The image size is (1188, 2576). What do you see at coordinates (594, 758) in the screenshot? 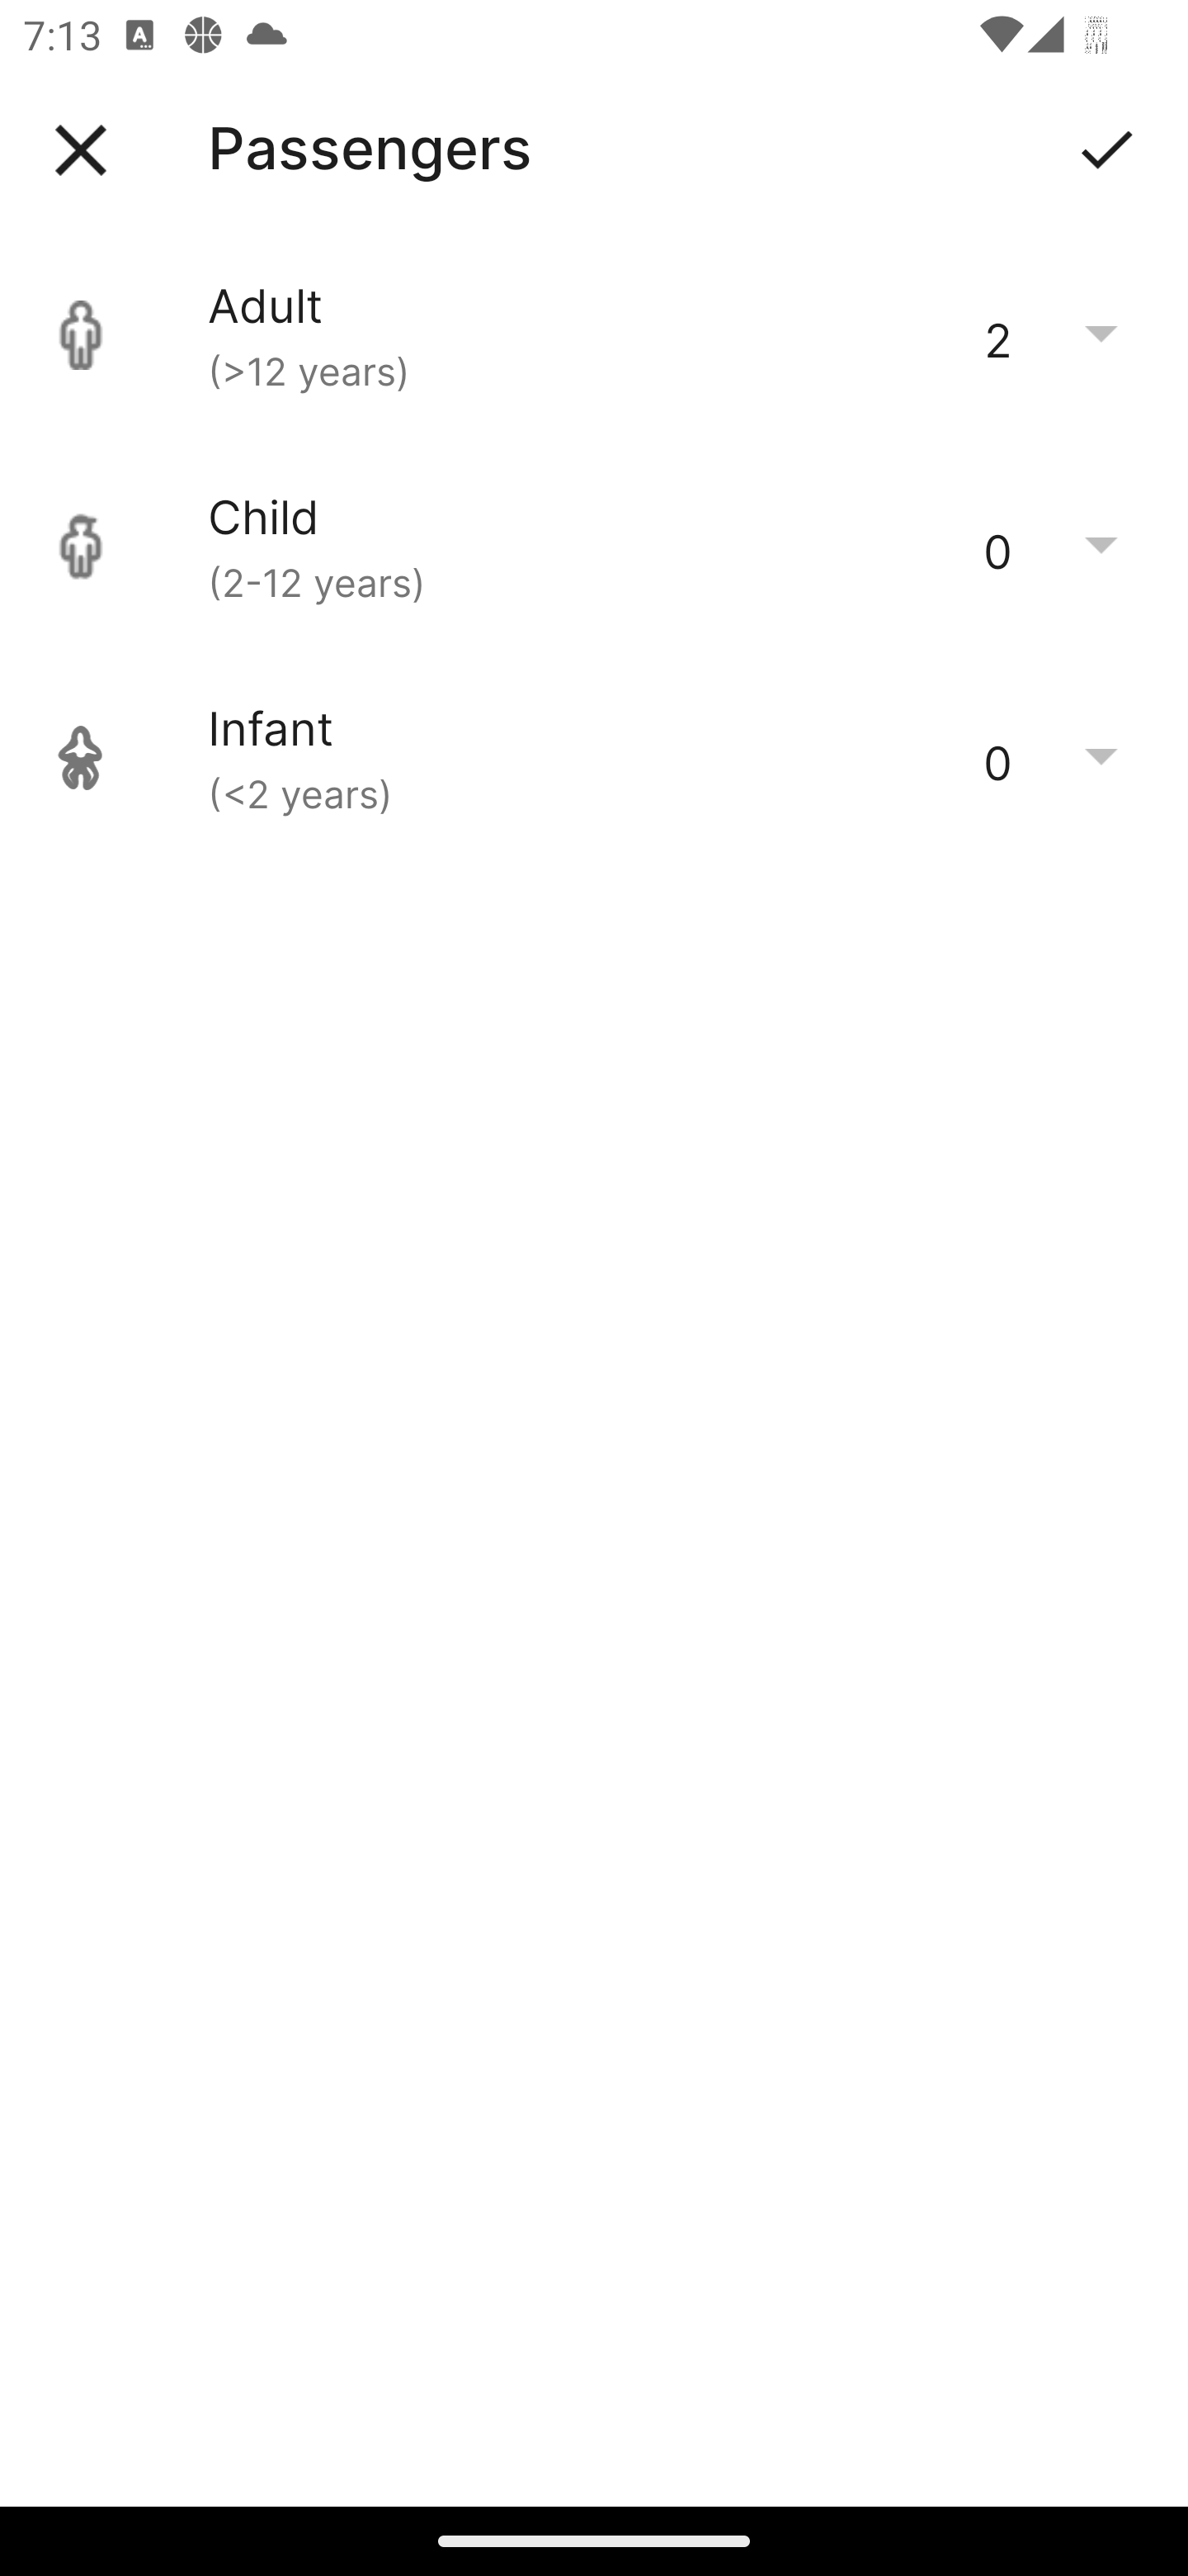
I see `Infant (<2 years) 0` at bounding box center [594, 758].